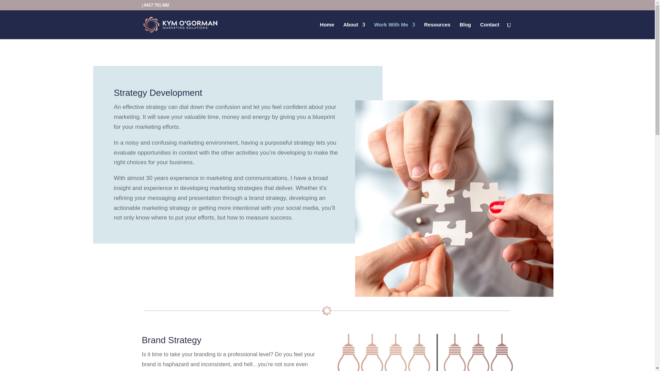  I want to click on Work With Me, so click(395, 31).